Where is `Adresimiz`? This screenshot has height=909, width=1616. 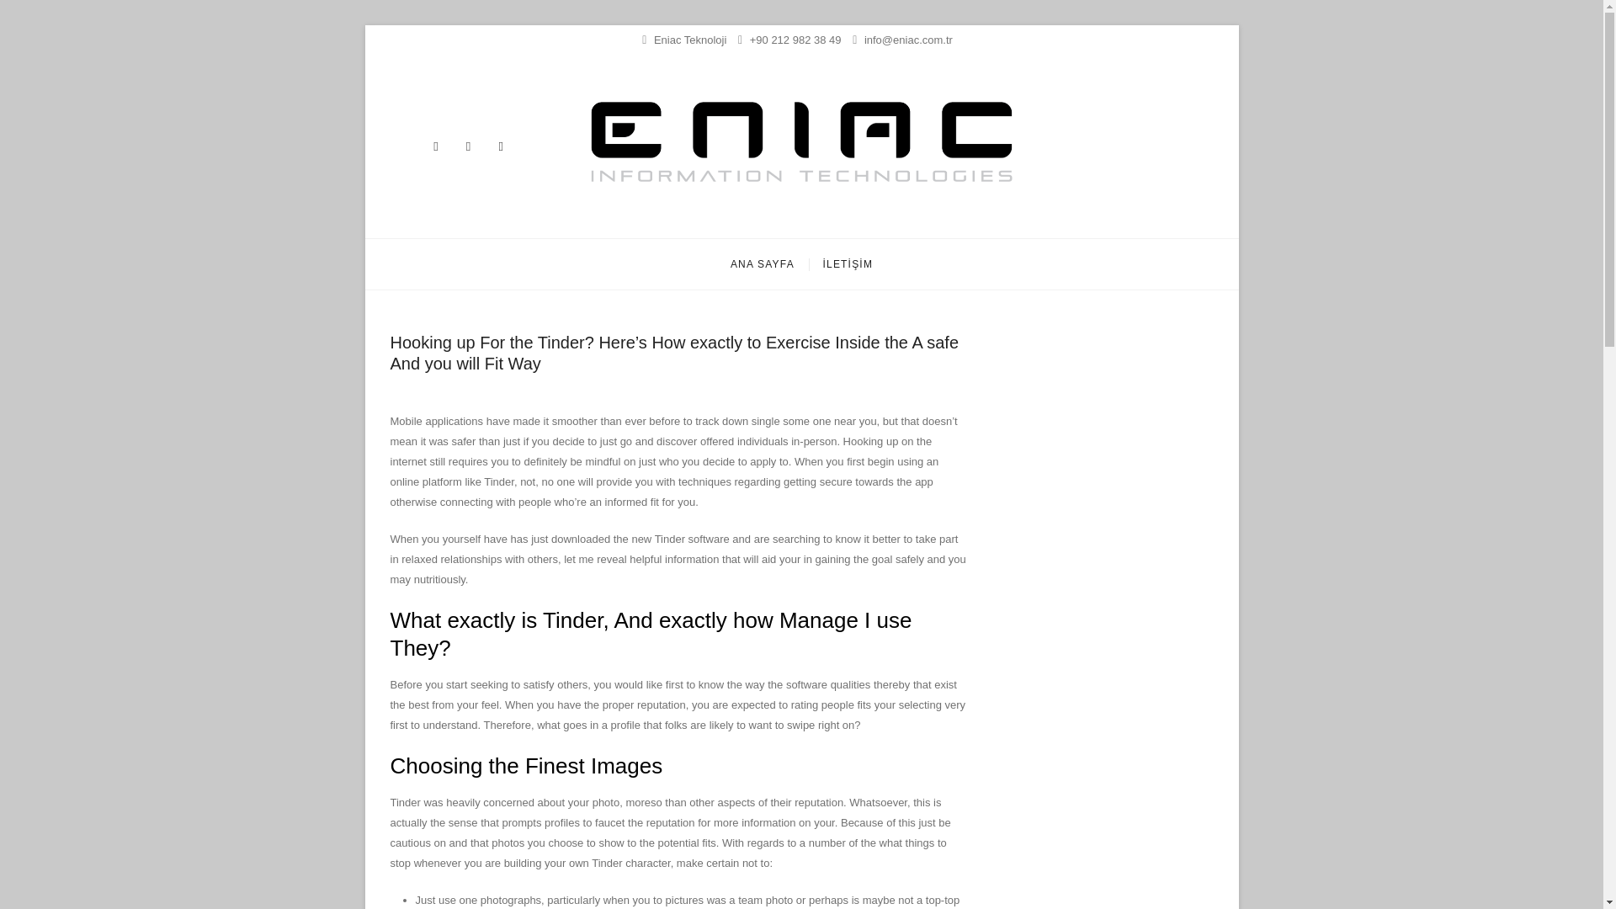 Adresimiz is located at coordinates (683, 40).